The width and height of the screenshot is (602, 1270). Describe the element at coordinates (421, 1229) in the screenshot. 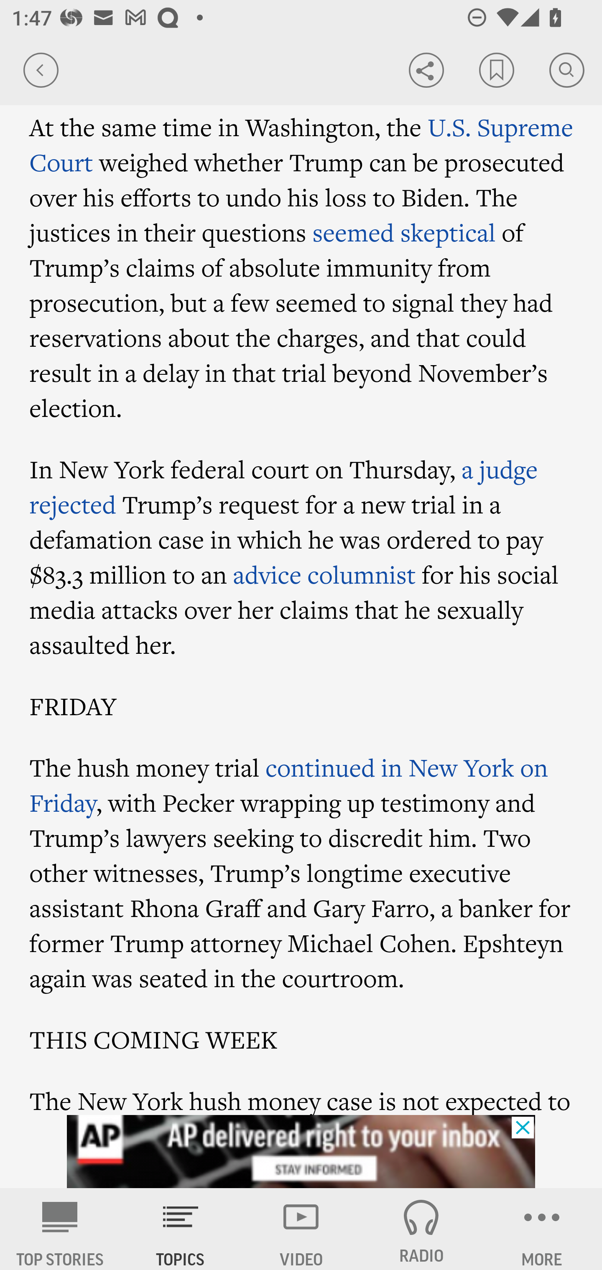

I see `RADIO` at that location.